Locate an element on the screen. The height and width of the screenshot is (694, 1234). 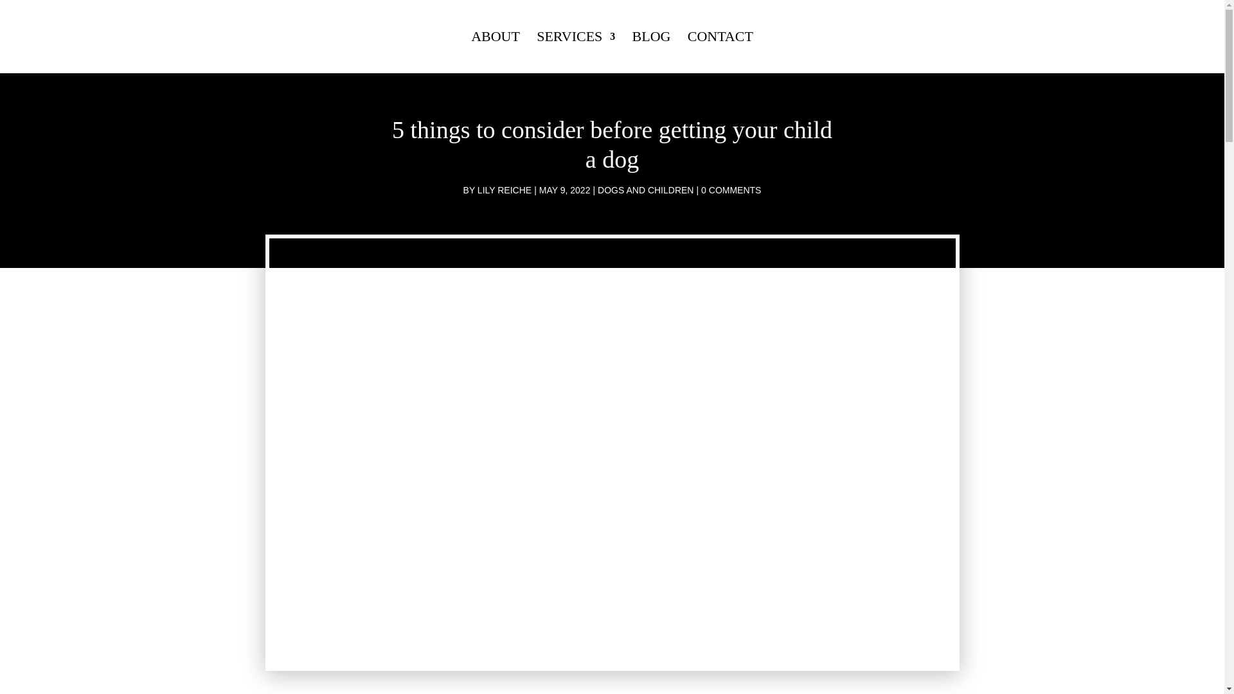
DOGS AND CHILDREN is located at coordinates (645, 190).